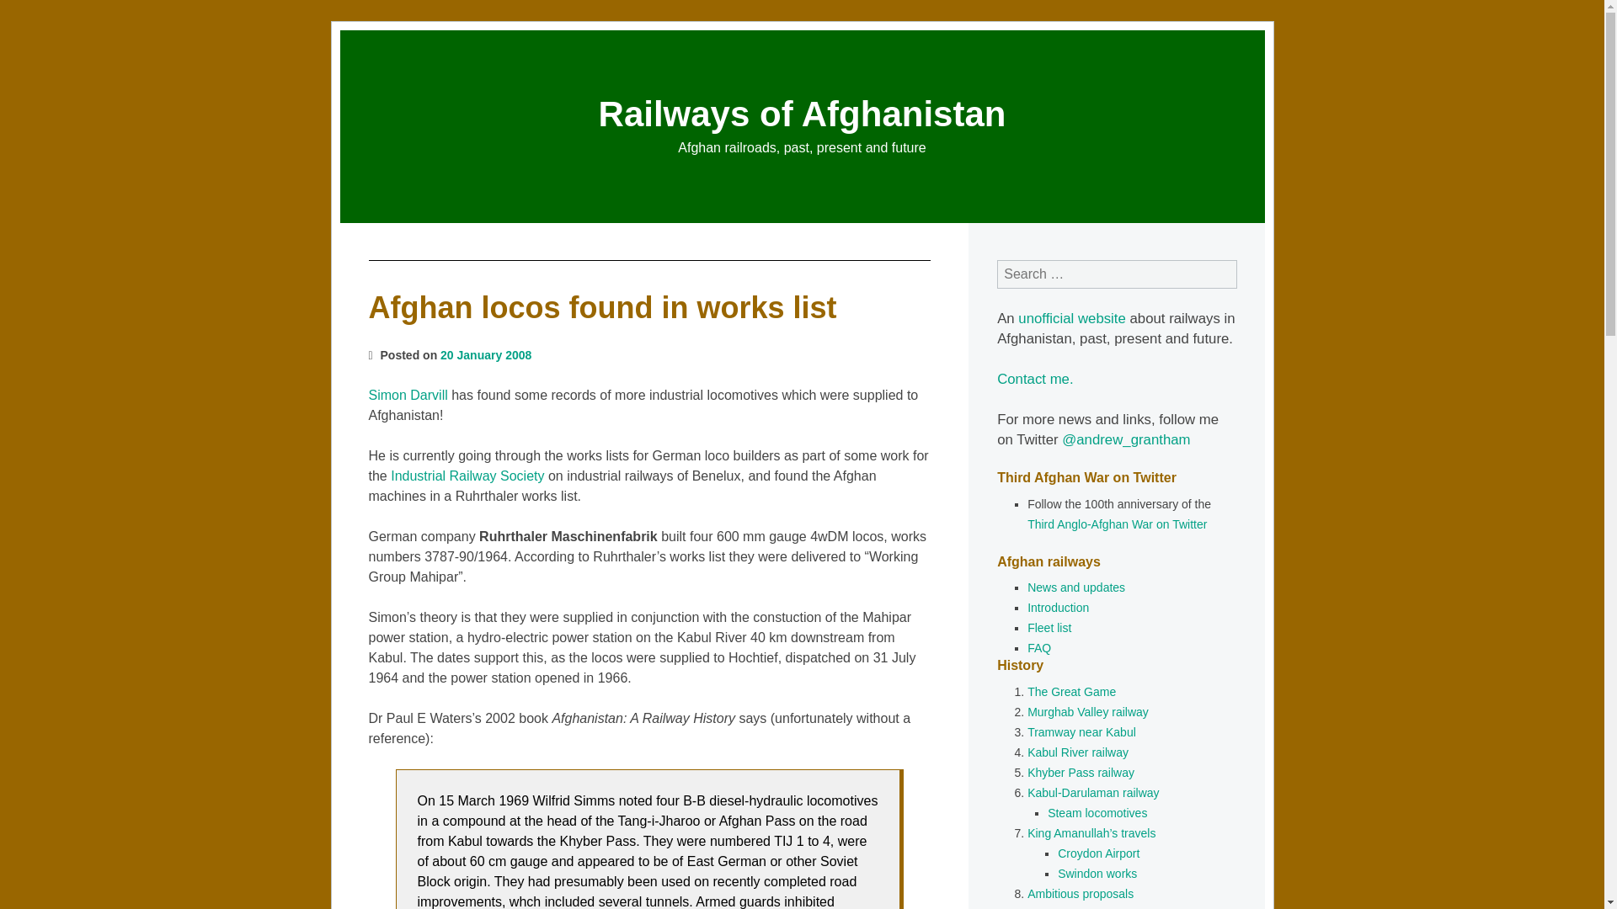  What do you see at coordinates (1097, 813) in the screenshot?
I see `Steam locomotives` at bounding box center [1097, 813].